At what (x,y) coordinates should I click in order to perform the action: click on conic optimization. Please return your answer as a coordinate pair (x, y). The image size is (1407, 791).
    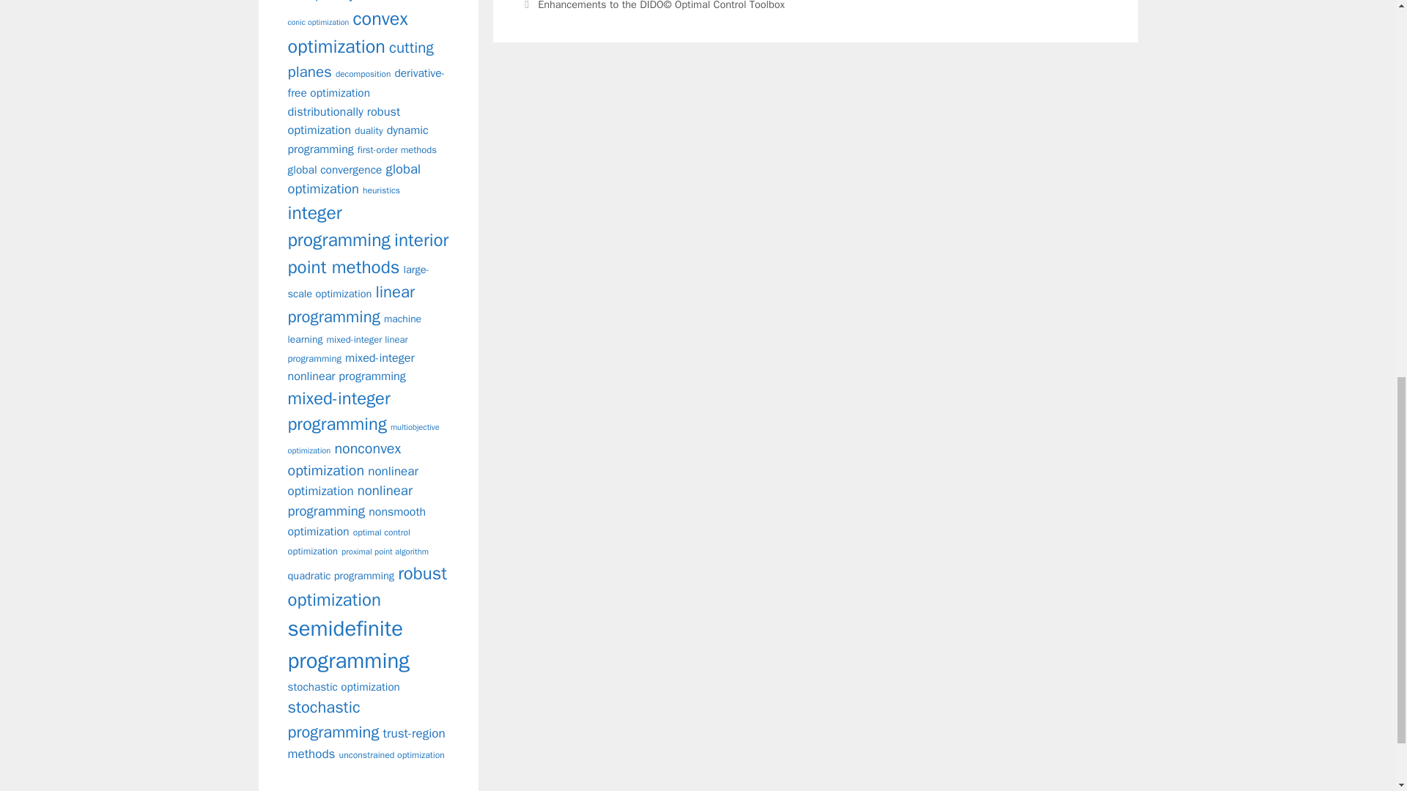
    Looking at the image, I should click on (318, 22).